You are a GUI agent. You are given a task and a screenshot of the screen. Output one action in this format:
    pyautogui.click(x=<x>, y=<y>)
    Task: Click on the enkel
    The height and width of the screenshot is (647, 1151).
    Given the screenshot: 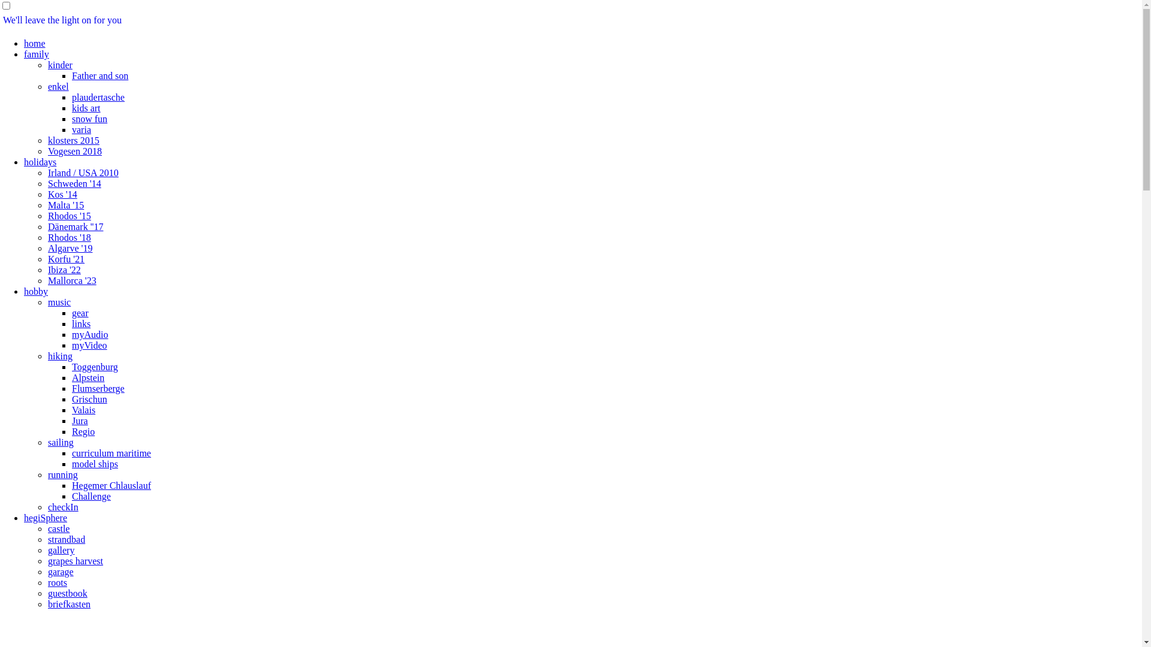 What is the action you would take?
    pyautogui.click(x=59, y=86)
    